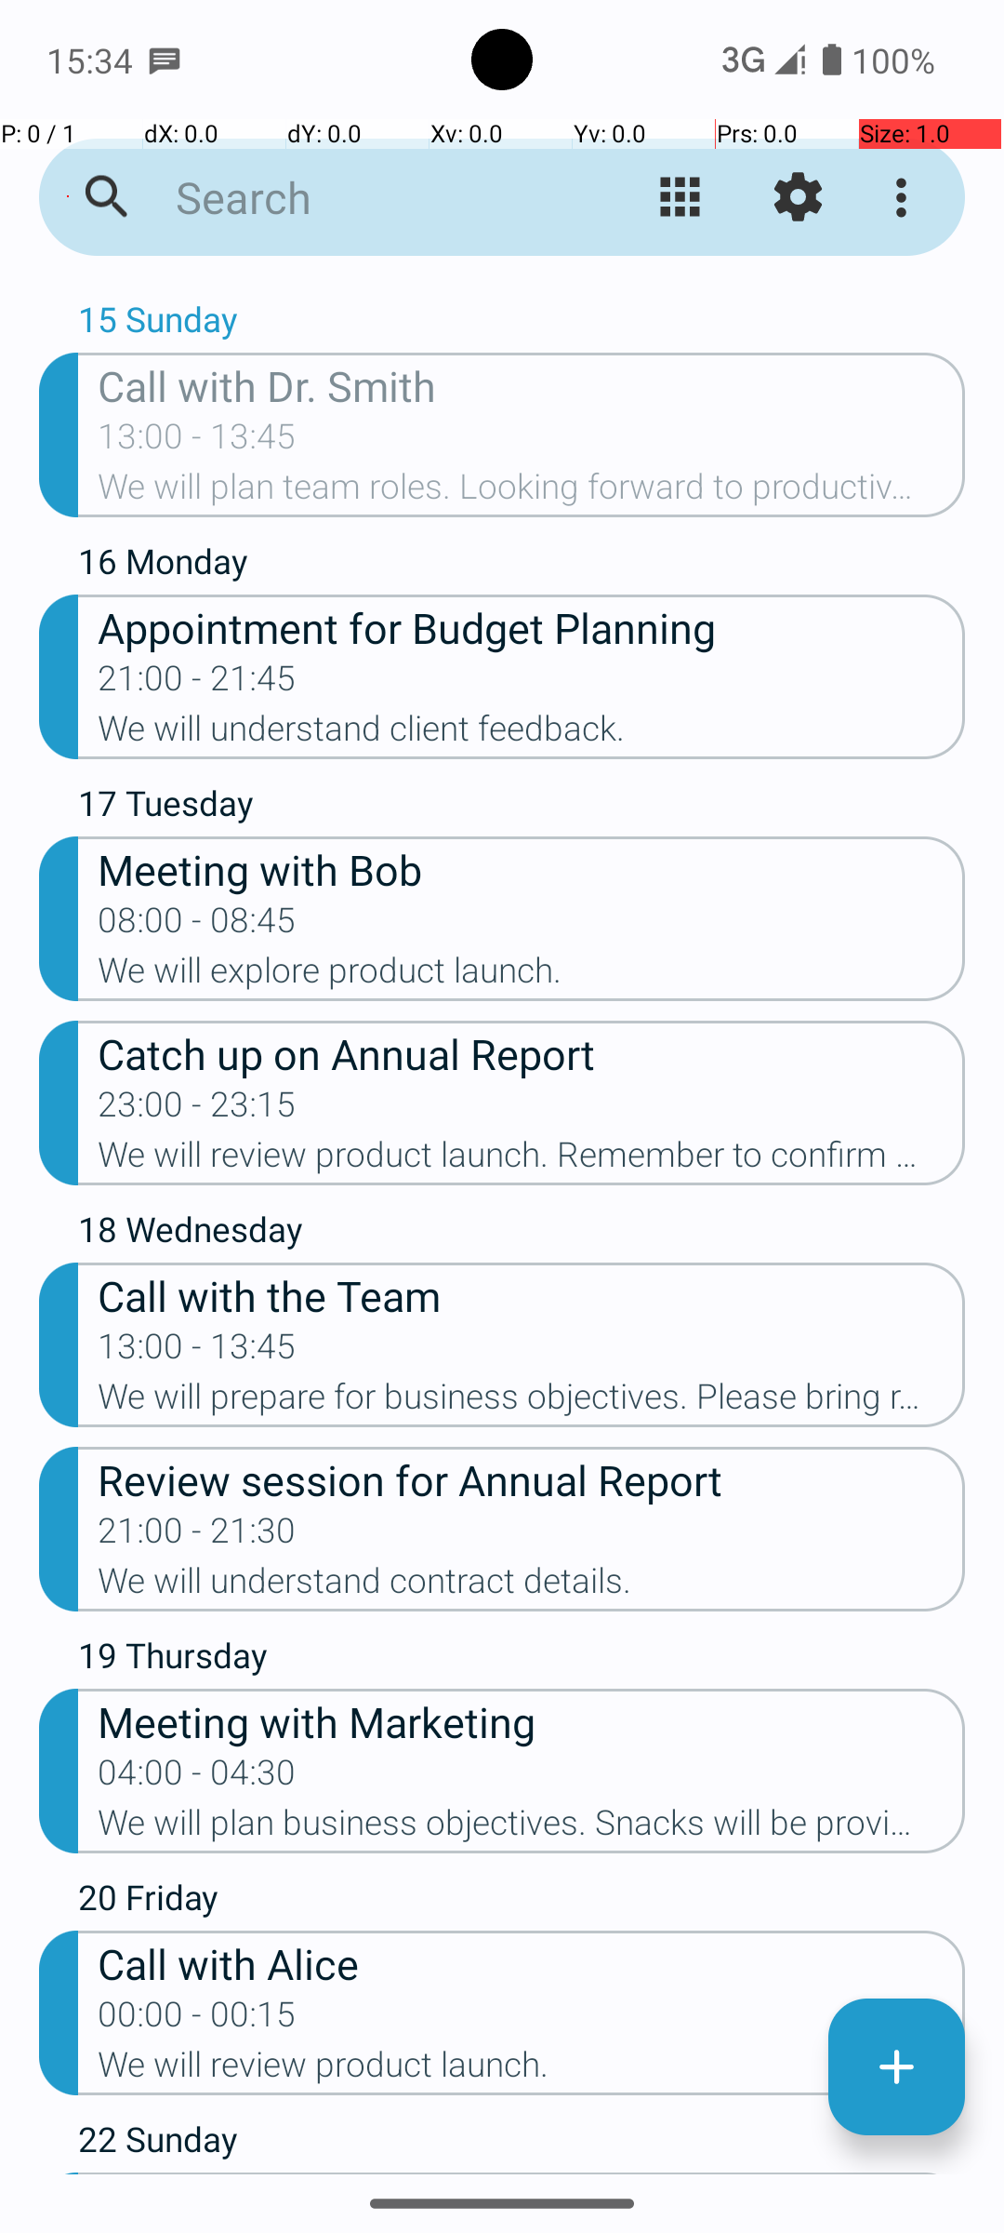  I want to click on Meeting with Bob, so click(532, 869).